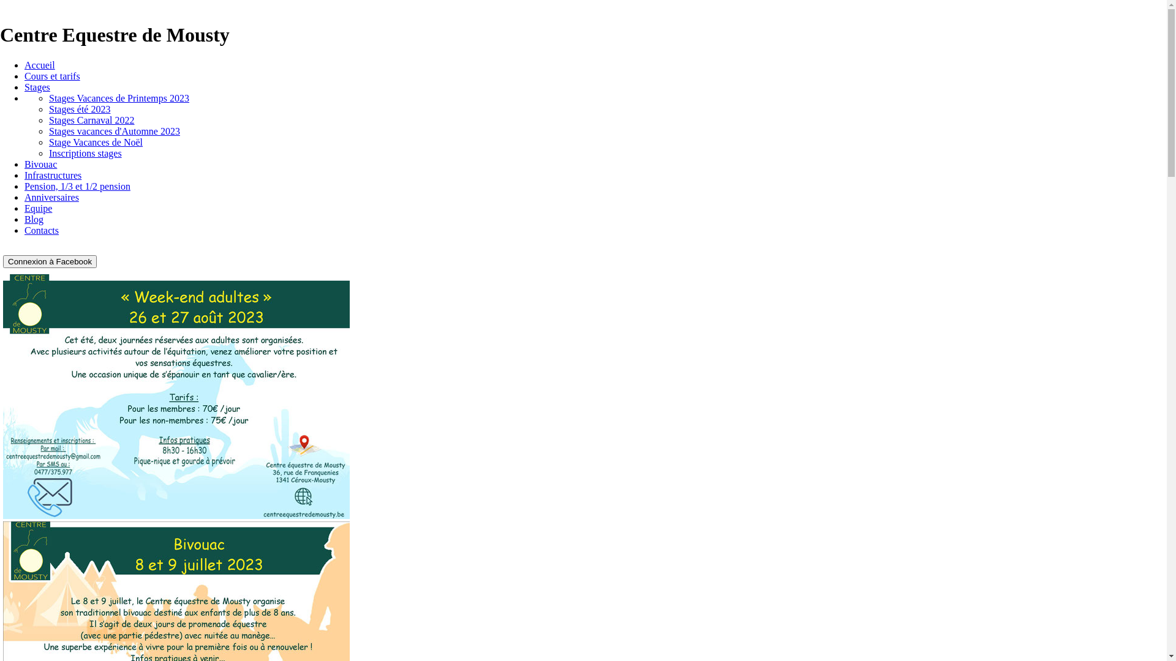 This screenshot has height=661, width=1176. Describe the element at coordinates (34, 219) in the screenshot. I see `Blog` at that location.